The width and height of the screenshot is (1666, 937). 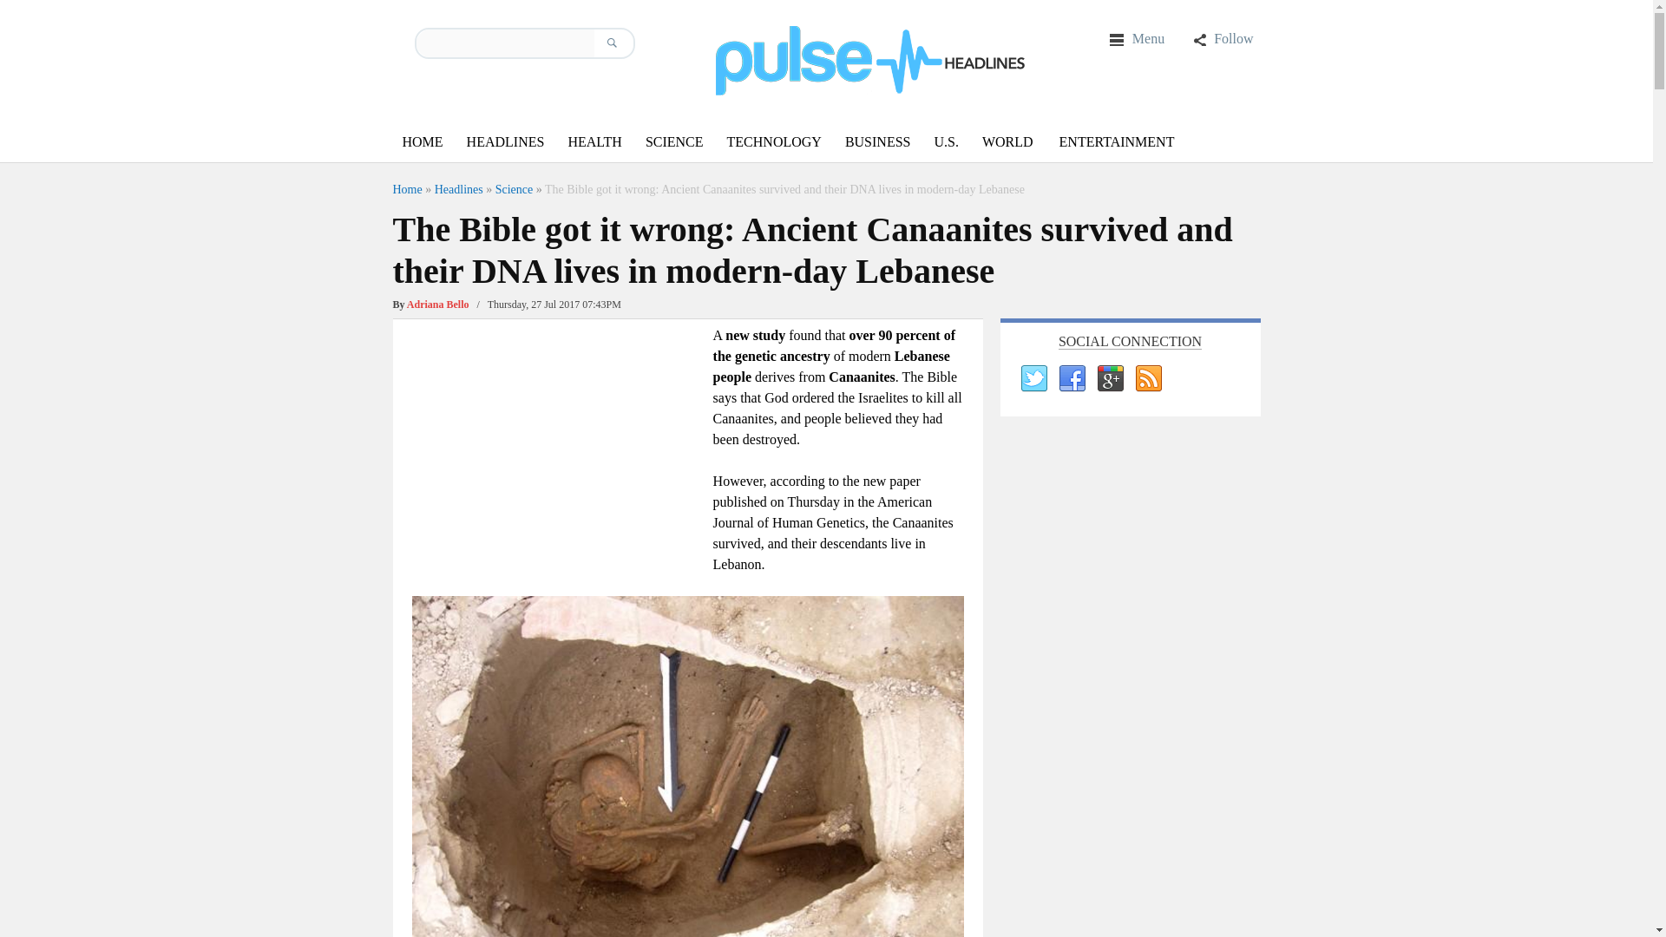 I want to click on Advertisement, so click(x=557, y=446).